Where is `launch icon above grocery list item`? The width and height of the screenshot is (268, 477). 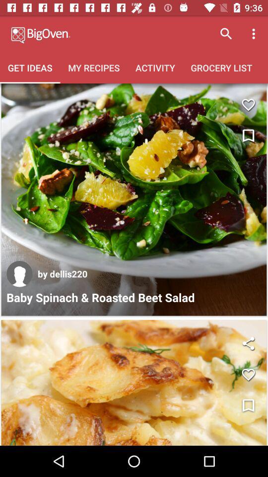
launch icon above grocery list item is located at coordinates (255, 34).